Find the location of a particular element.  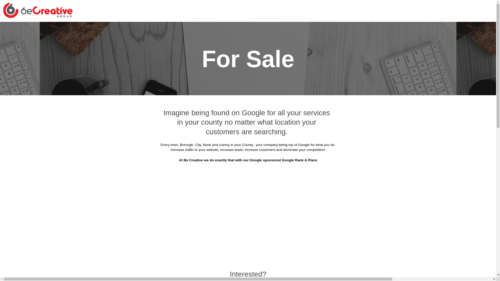

Aggregate Suppliers Dartmouth Devon is located at coordinates (152, 93).